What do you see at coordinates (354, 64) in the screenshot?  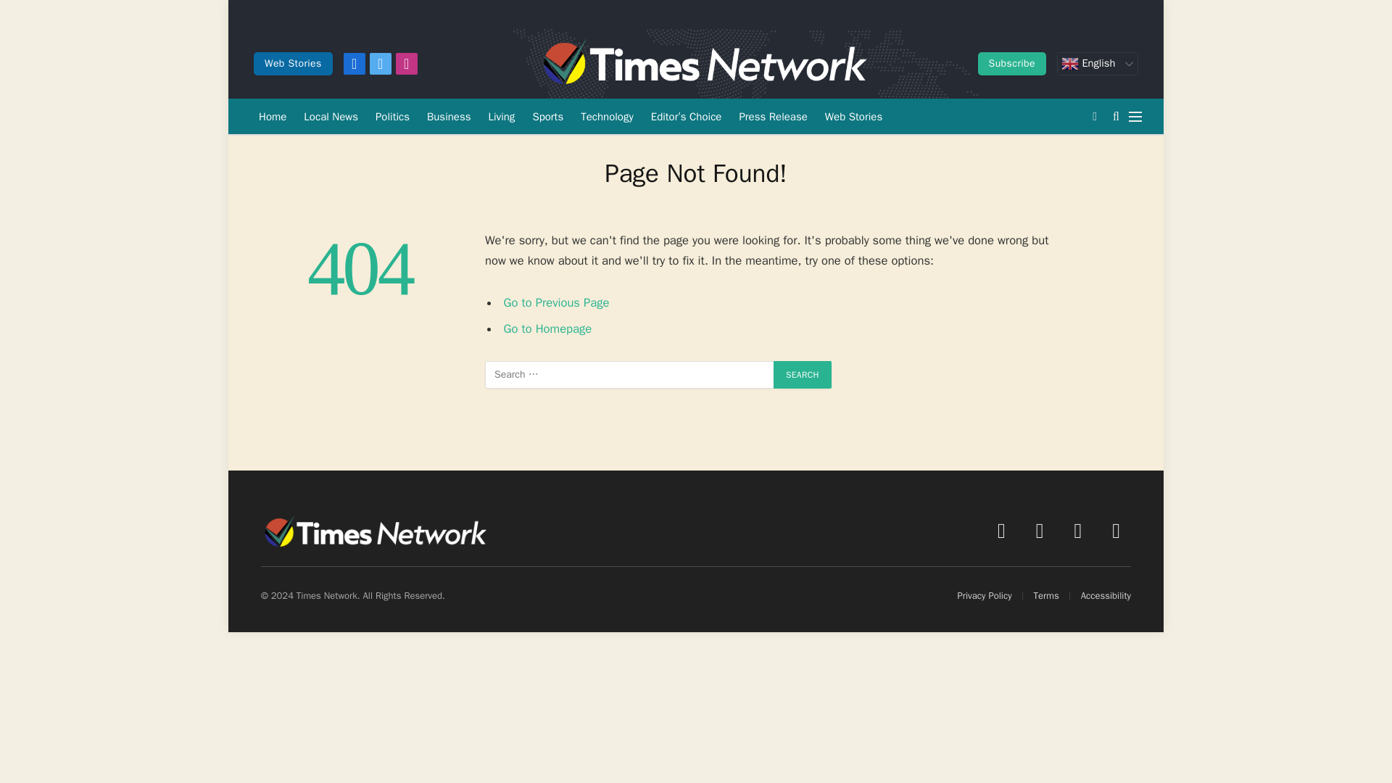 I see `Facebook` at bounding box center [354, 64].